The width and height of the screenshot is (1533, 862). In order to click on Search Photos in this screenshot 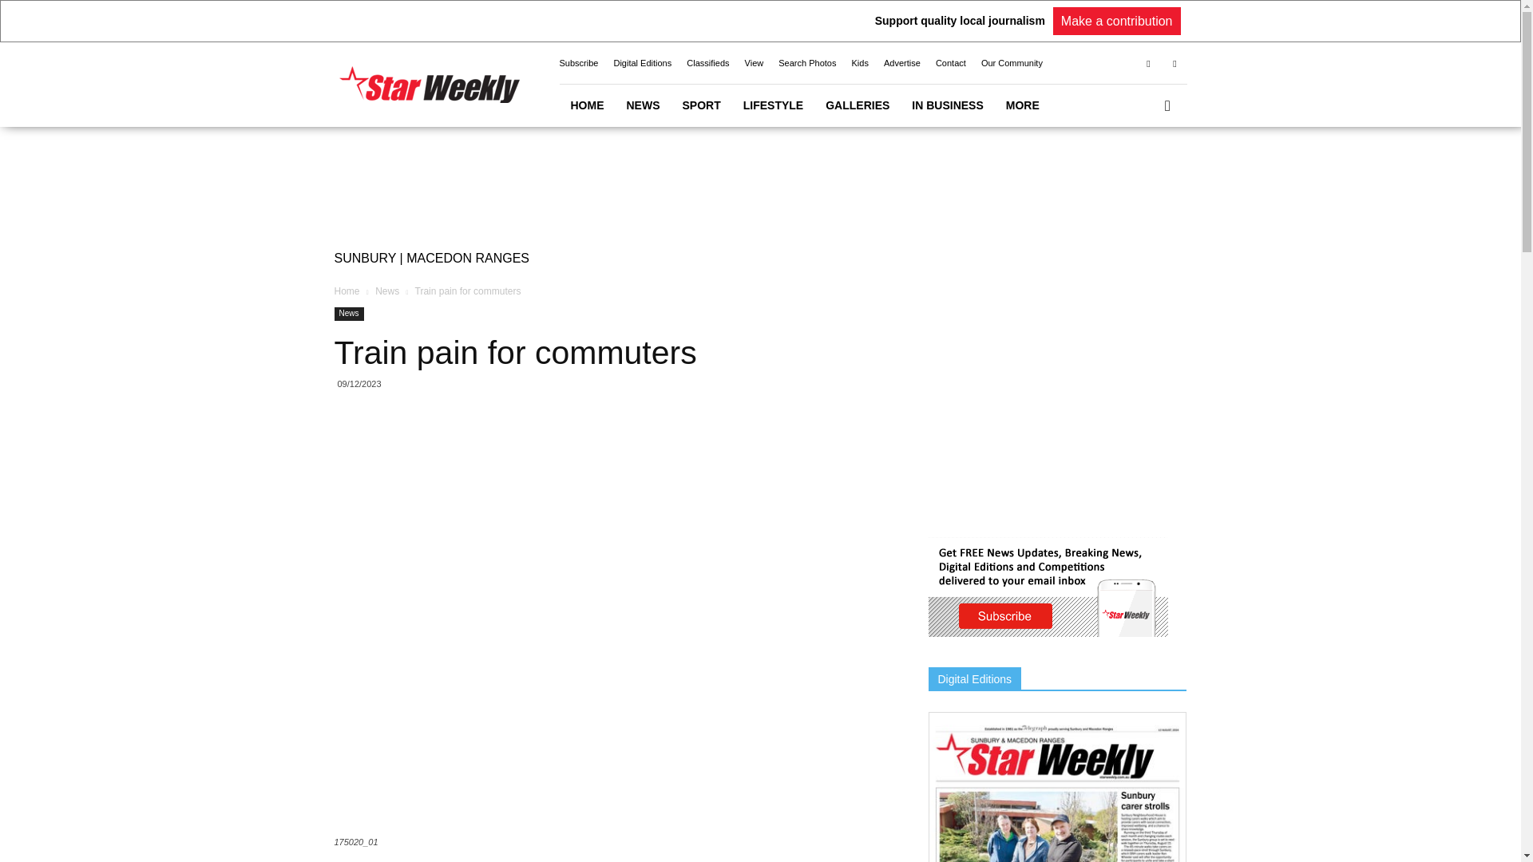, I will do `click(806, 63)`.